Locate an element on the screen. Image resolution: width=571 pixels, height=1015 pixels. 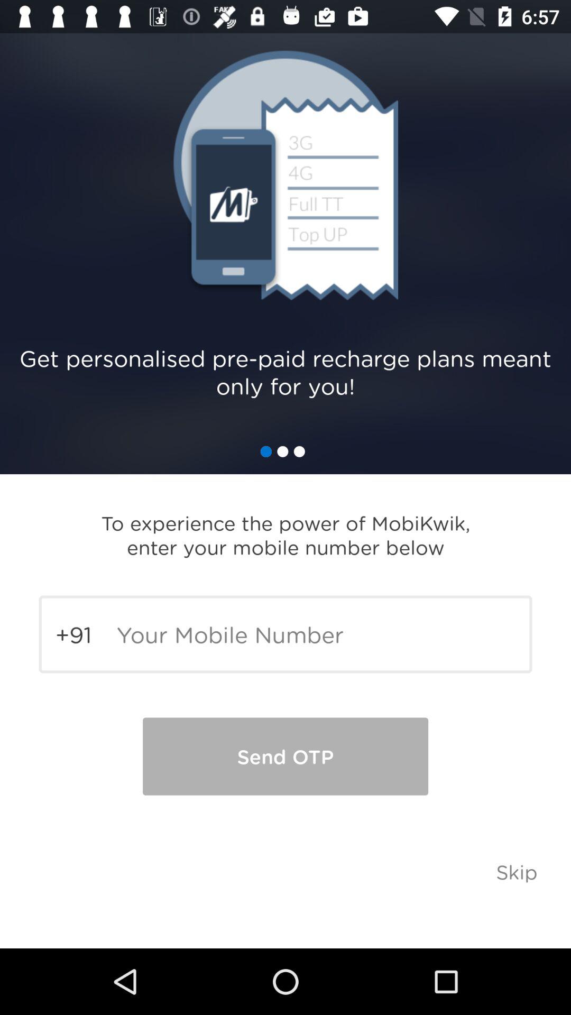
launch icon below the to experience the item is located at coordinates (285, 634).